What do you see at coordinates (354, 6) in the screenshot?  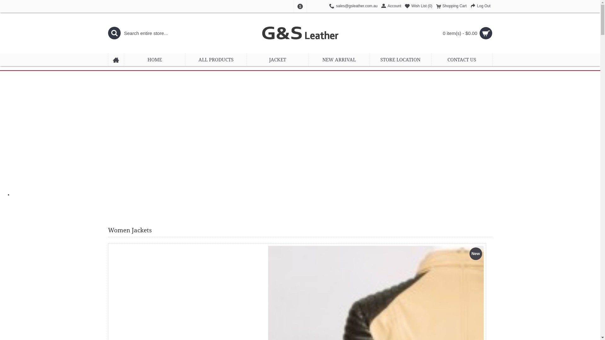 I see `sales@gsleather.com.au` at bounding box center [354, 6].